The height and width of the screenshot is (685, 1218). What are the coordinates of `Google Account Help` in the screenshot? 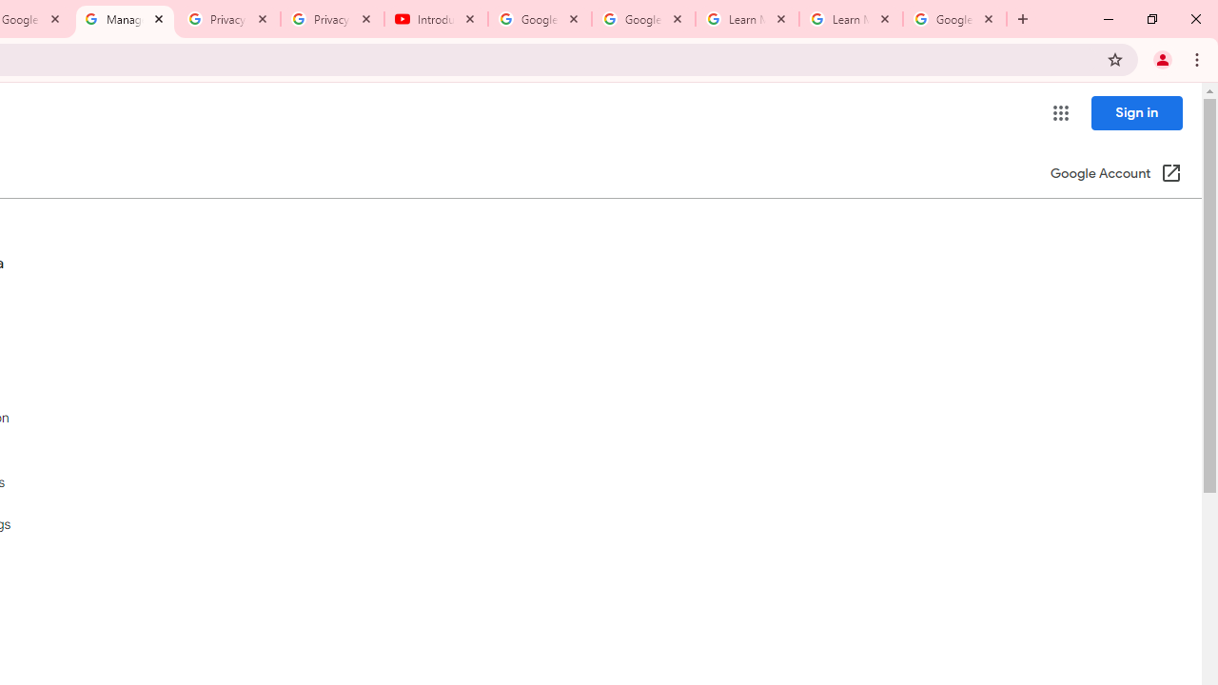 It's located at (540, 19).